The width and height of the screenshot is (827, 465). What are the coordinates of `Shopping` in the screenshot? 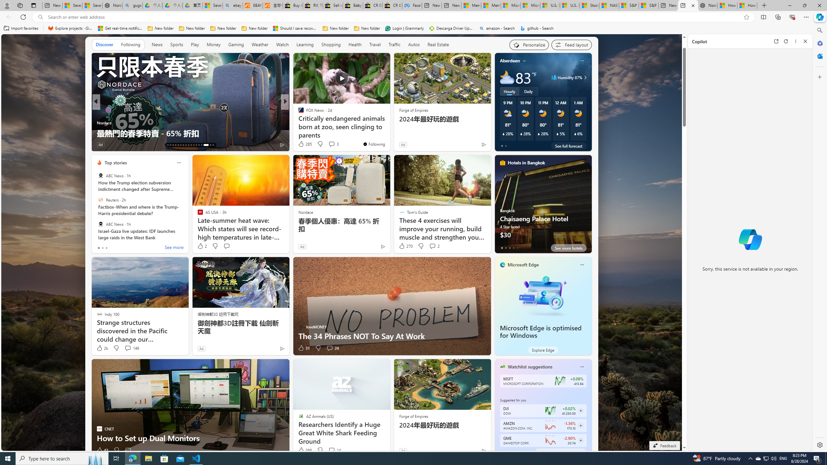 It's located at (331, 45).